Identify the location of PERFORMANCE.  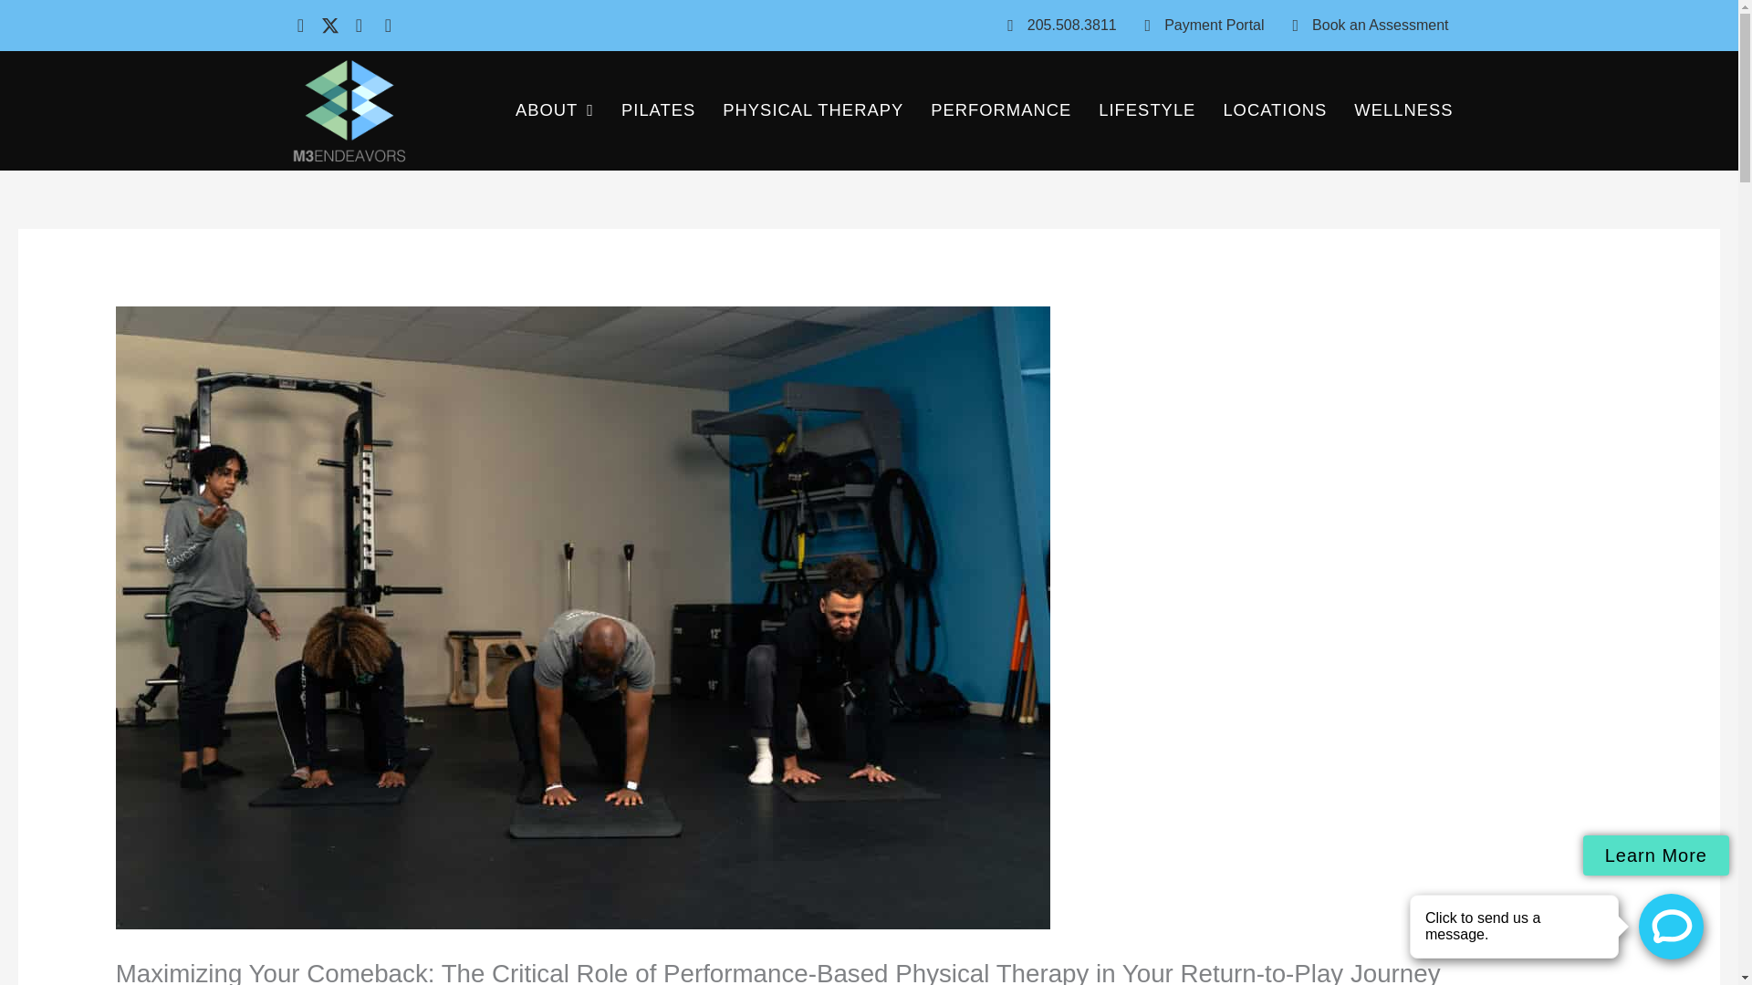
(1000, 109).